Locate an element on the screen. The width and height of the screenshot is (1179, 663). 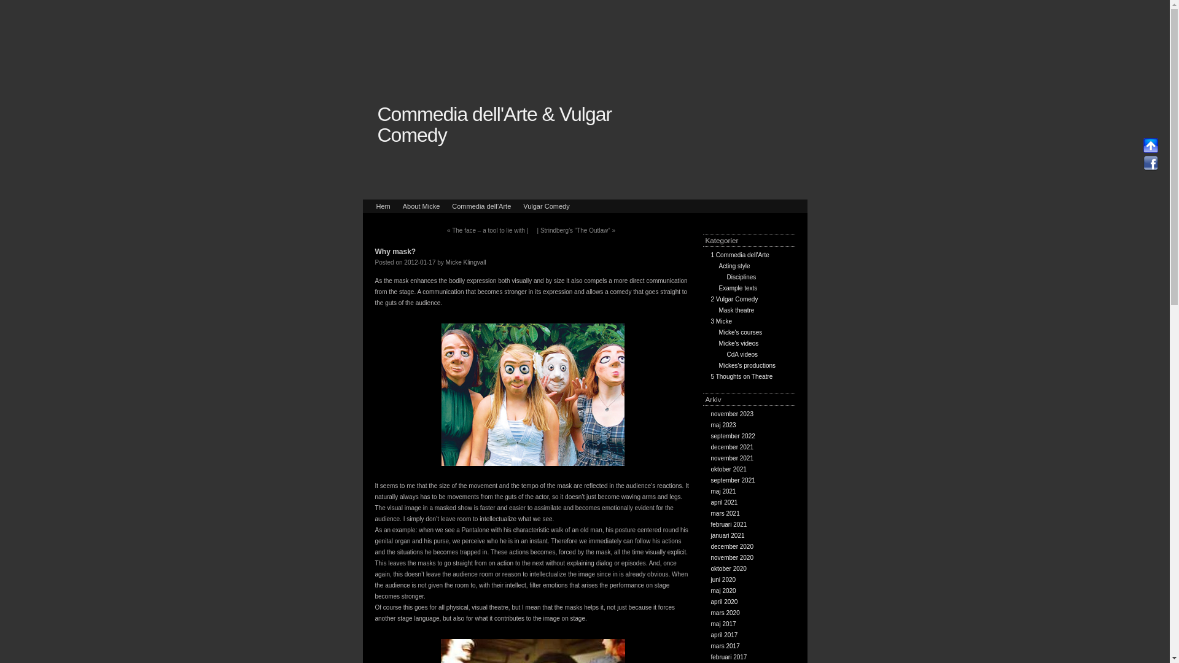
Hem is located at coordinates (383, 206).